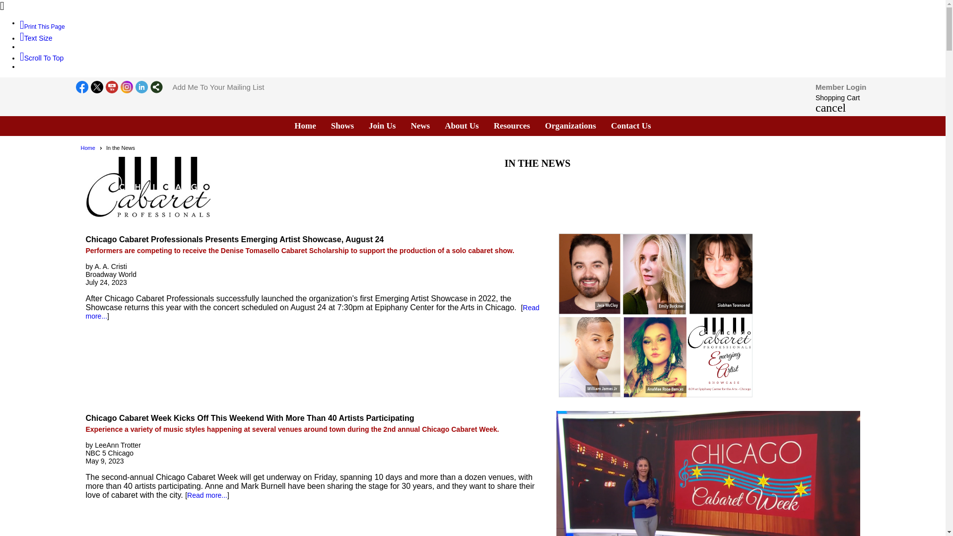  Describe the element at coordinates (156, 87) in the screenshot. I see `Click here for more sharing options` at that location.